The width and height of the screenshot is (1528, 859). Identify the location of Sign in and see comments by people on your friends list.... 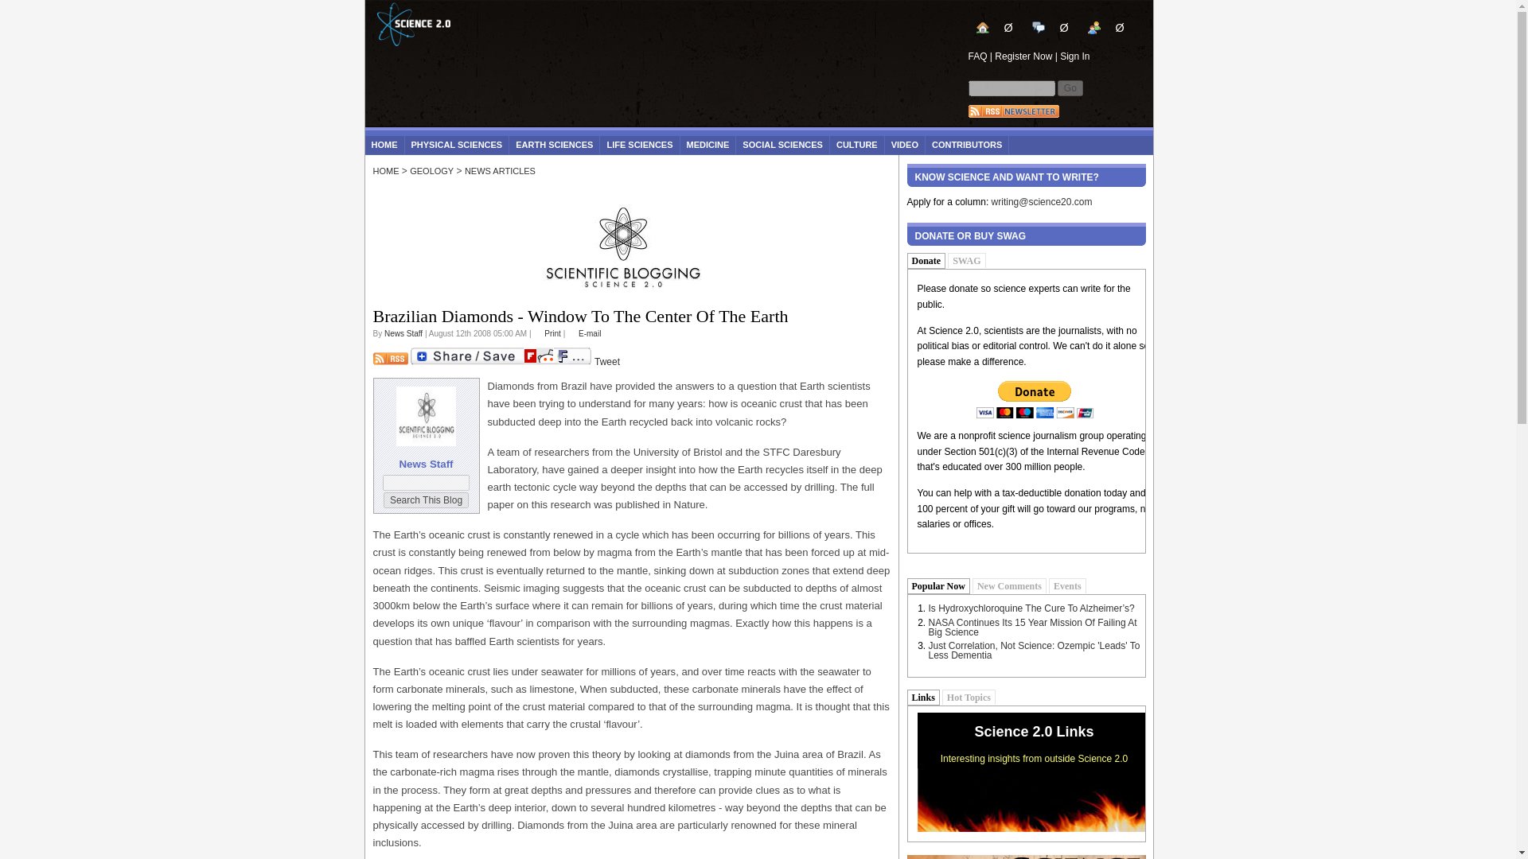
(1106, 27).